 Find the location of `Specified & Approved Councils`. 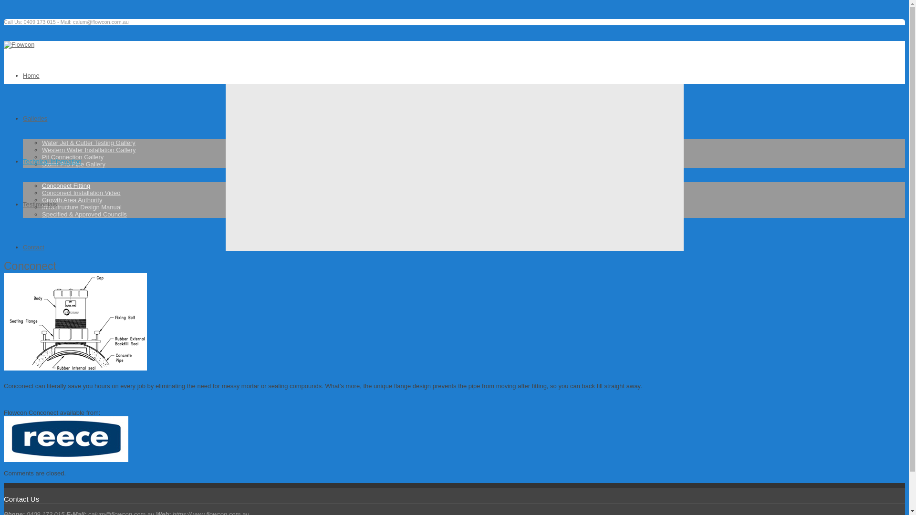

Specified & Approved Councils is located at coordinates (84, 215).